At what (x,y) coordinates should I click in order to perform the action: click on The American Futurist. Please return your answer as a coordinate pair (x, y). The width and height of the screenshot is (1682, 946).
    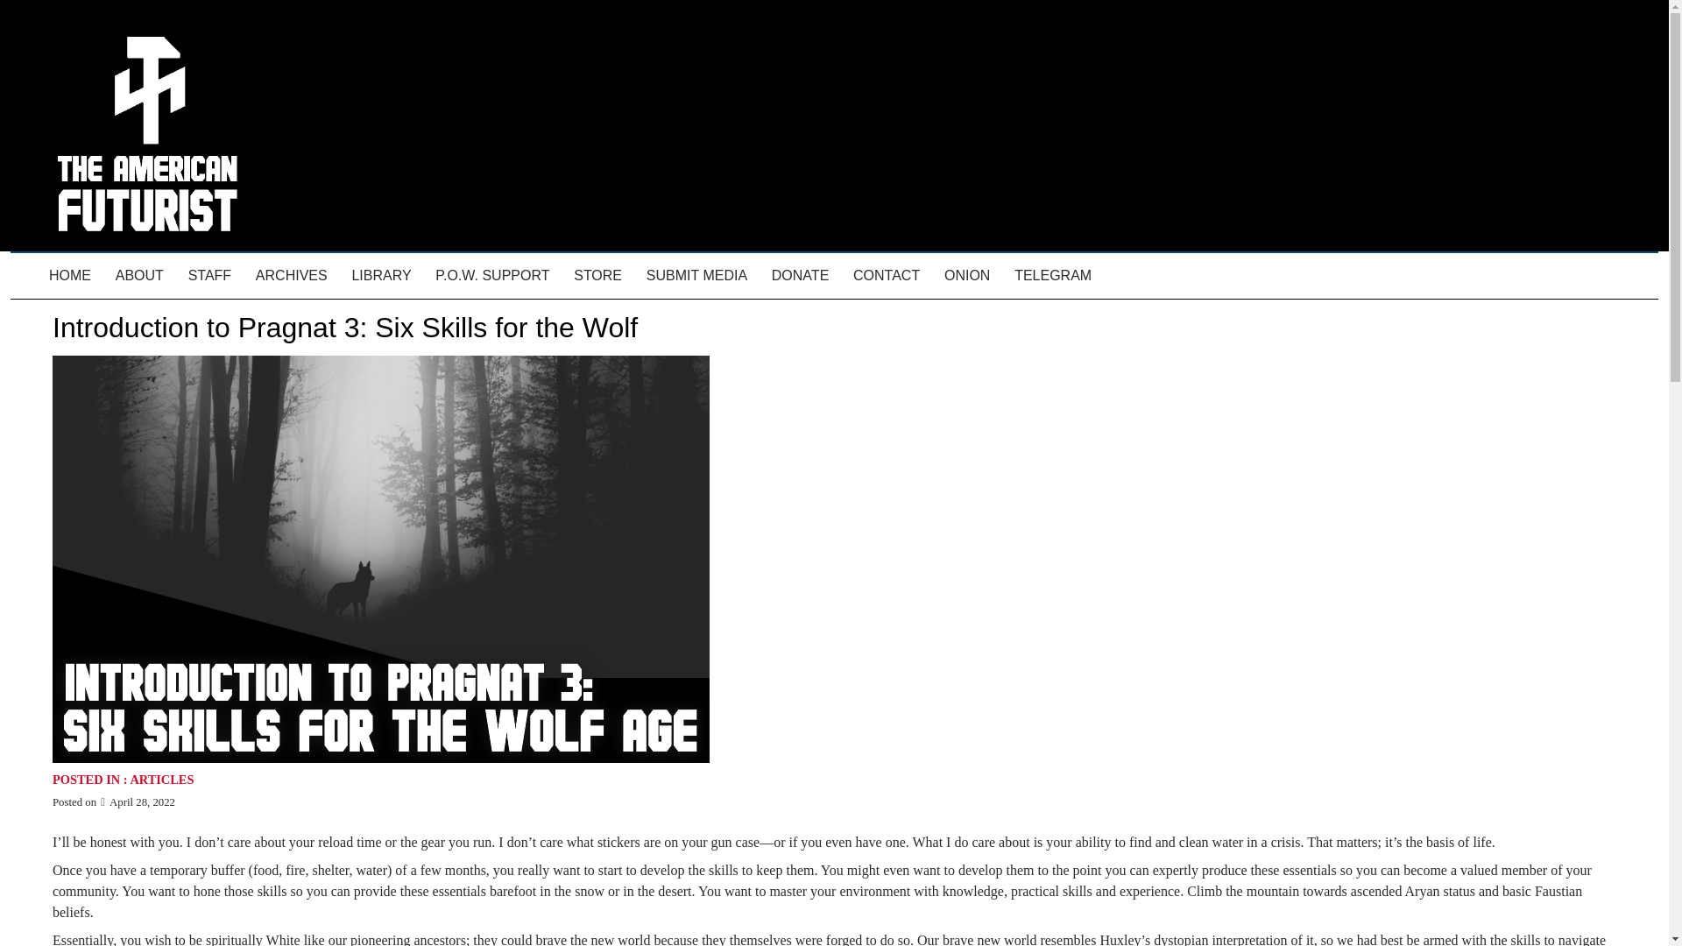
    Looking at the image, I should click on (145, 266).